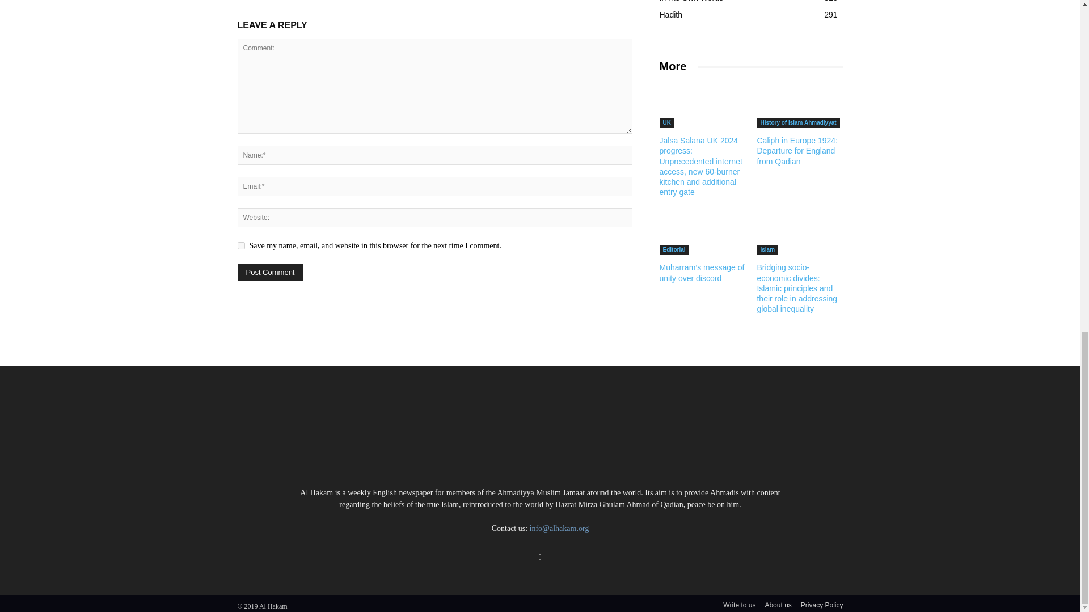  Describe the element at coordinates (270, 272) in the screenshot. I see `Post Comment` at that location.